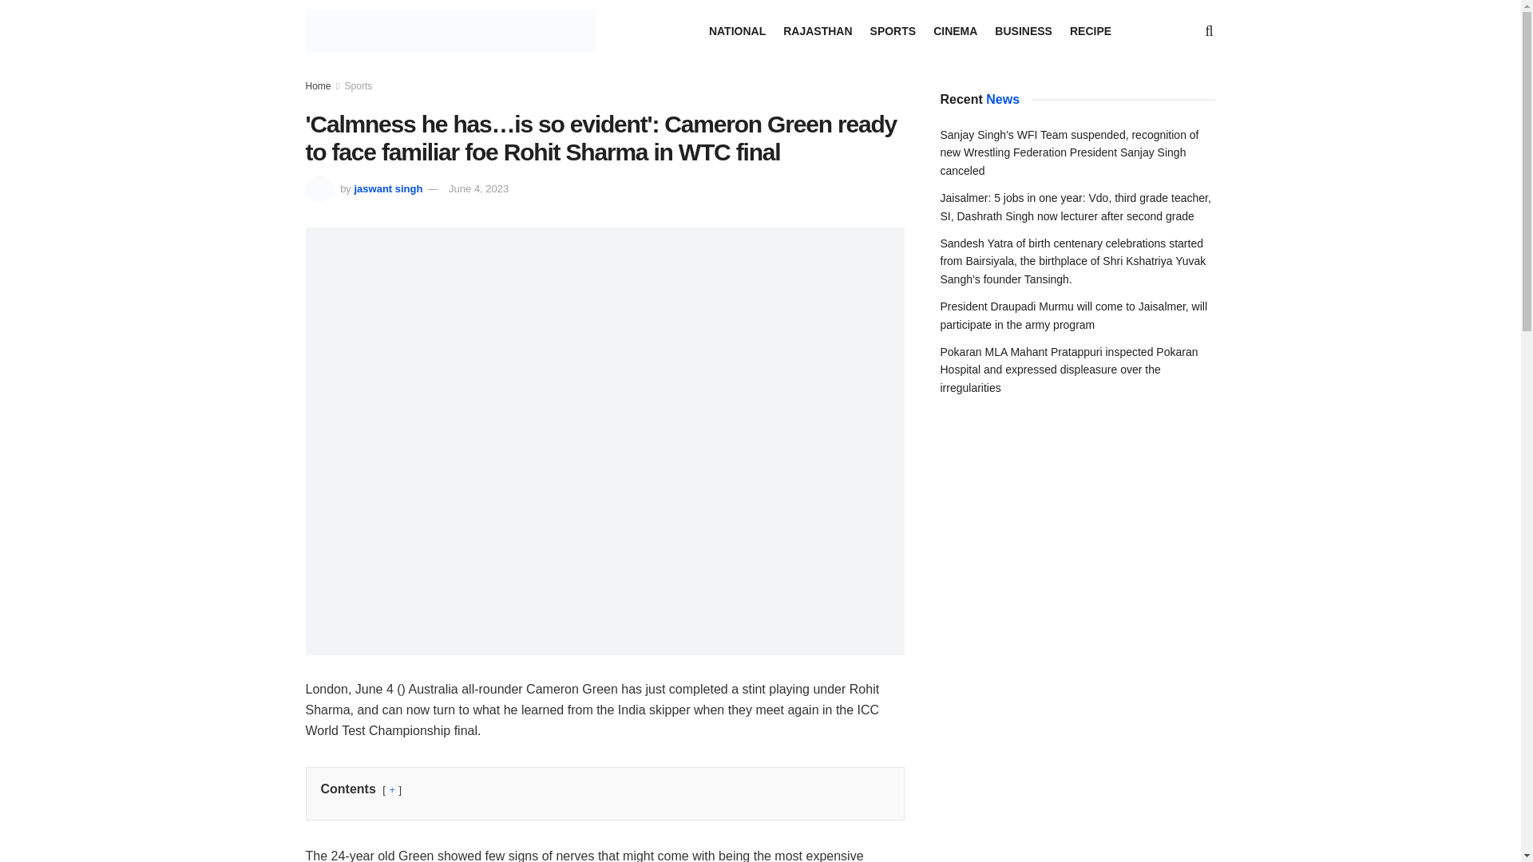  Describe the element at coordinates (1024, 30) in the screenshot. I see `BUSINESS` at that location.